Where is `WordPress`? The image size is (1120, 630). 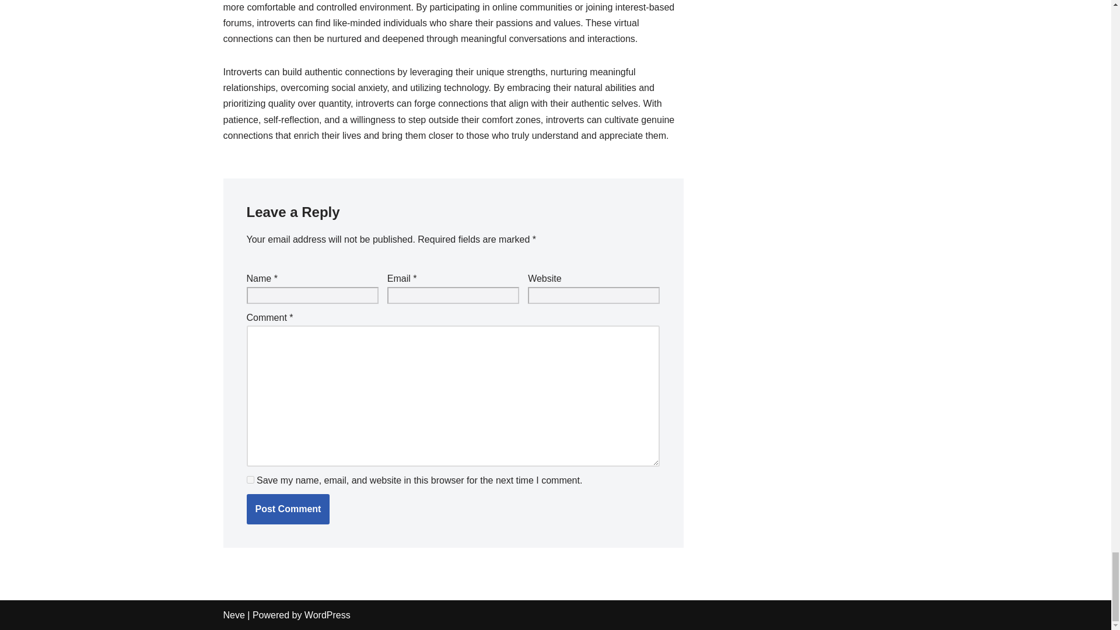 WordPress is located at coordinates (327, 615).